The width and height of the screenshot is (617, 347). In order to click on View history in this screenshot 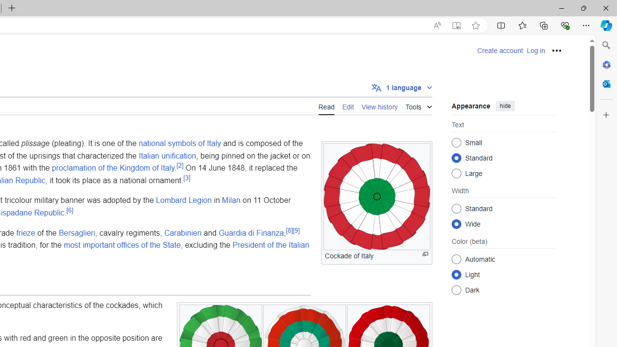, I will do `click(380, 106)`.